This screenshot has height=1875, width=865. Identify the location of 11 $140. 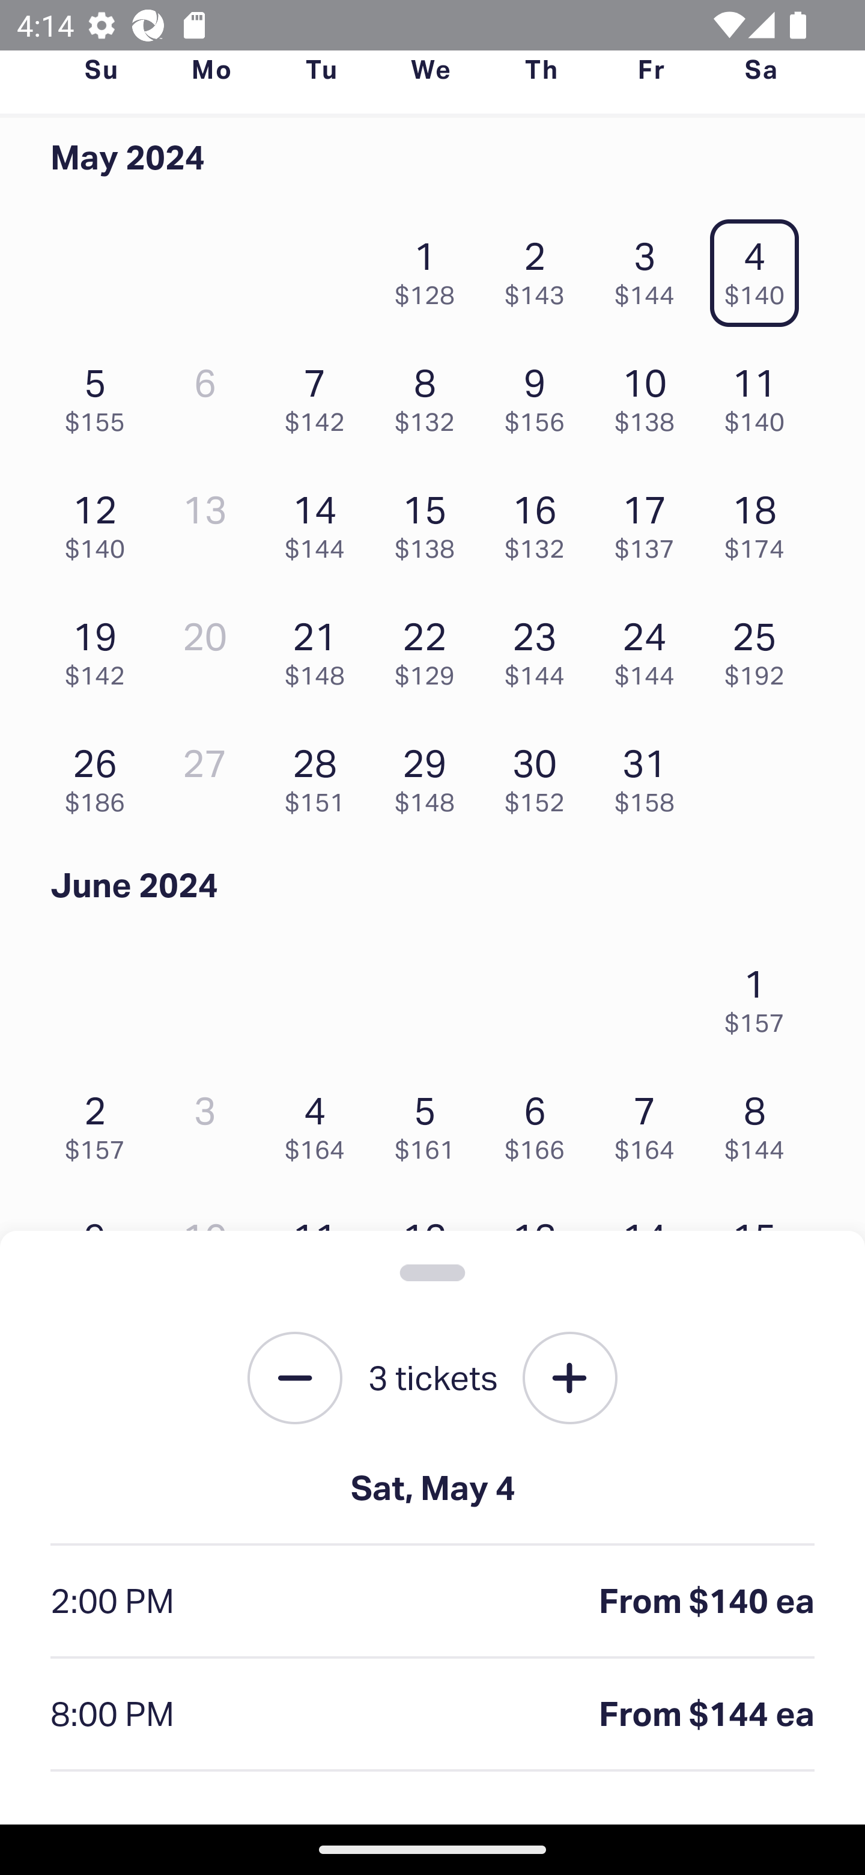
(760, 394).